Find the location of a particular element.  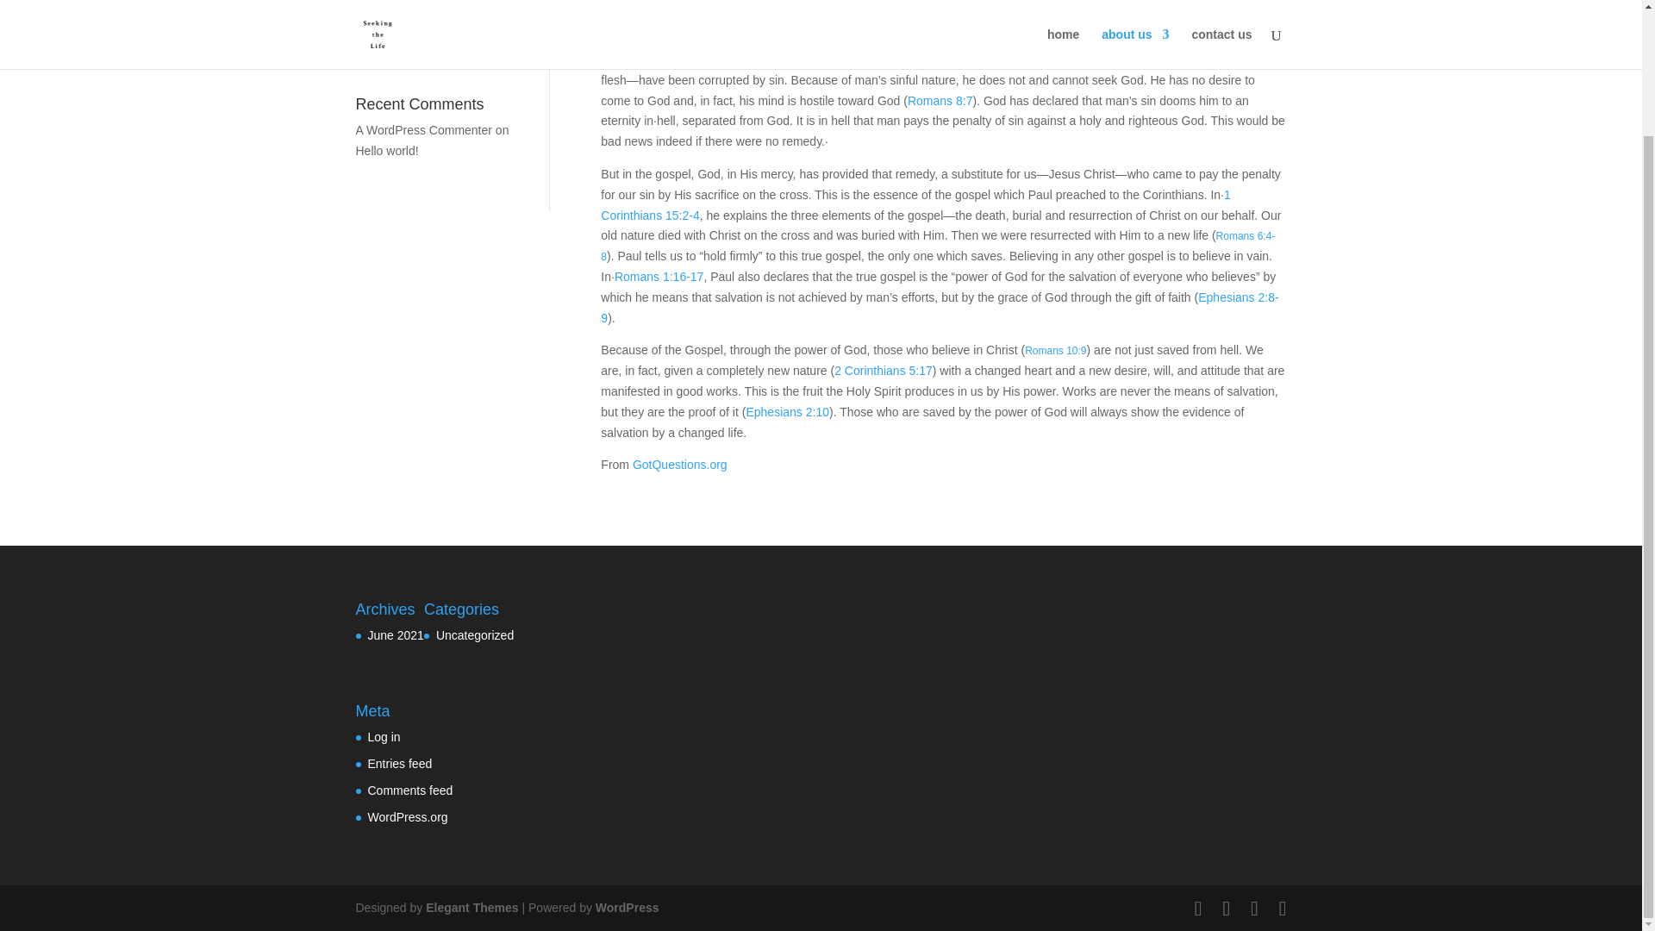

Ephesians 2:8-9 is located at coordinates (939, 307).